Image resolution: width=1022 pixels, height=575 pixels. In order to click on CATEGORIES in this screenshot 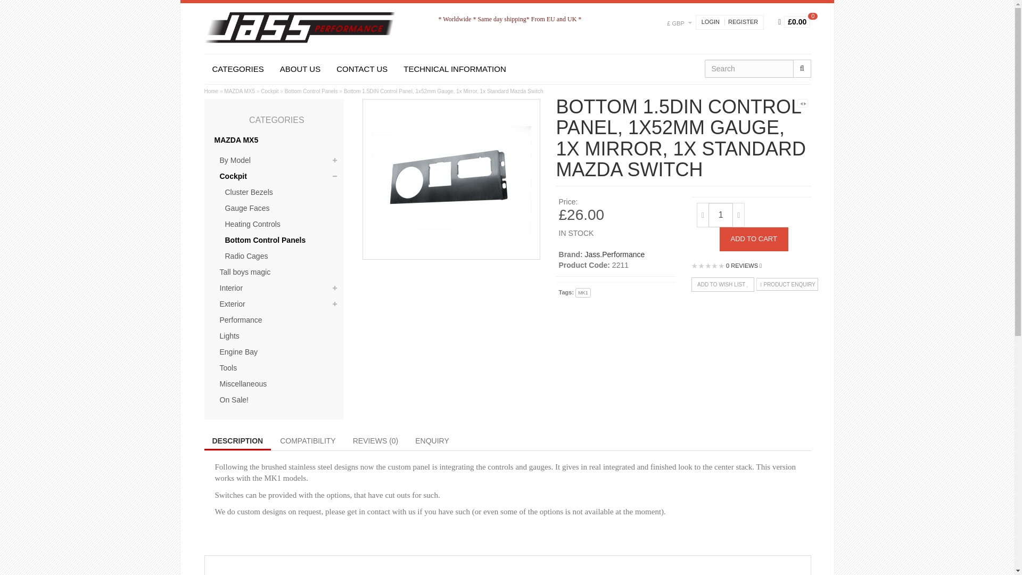, I will do `click(238, 69)`.